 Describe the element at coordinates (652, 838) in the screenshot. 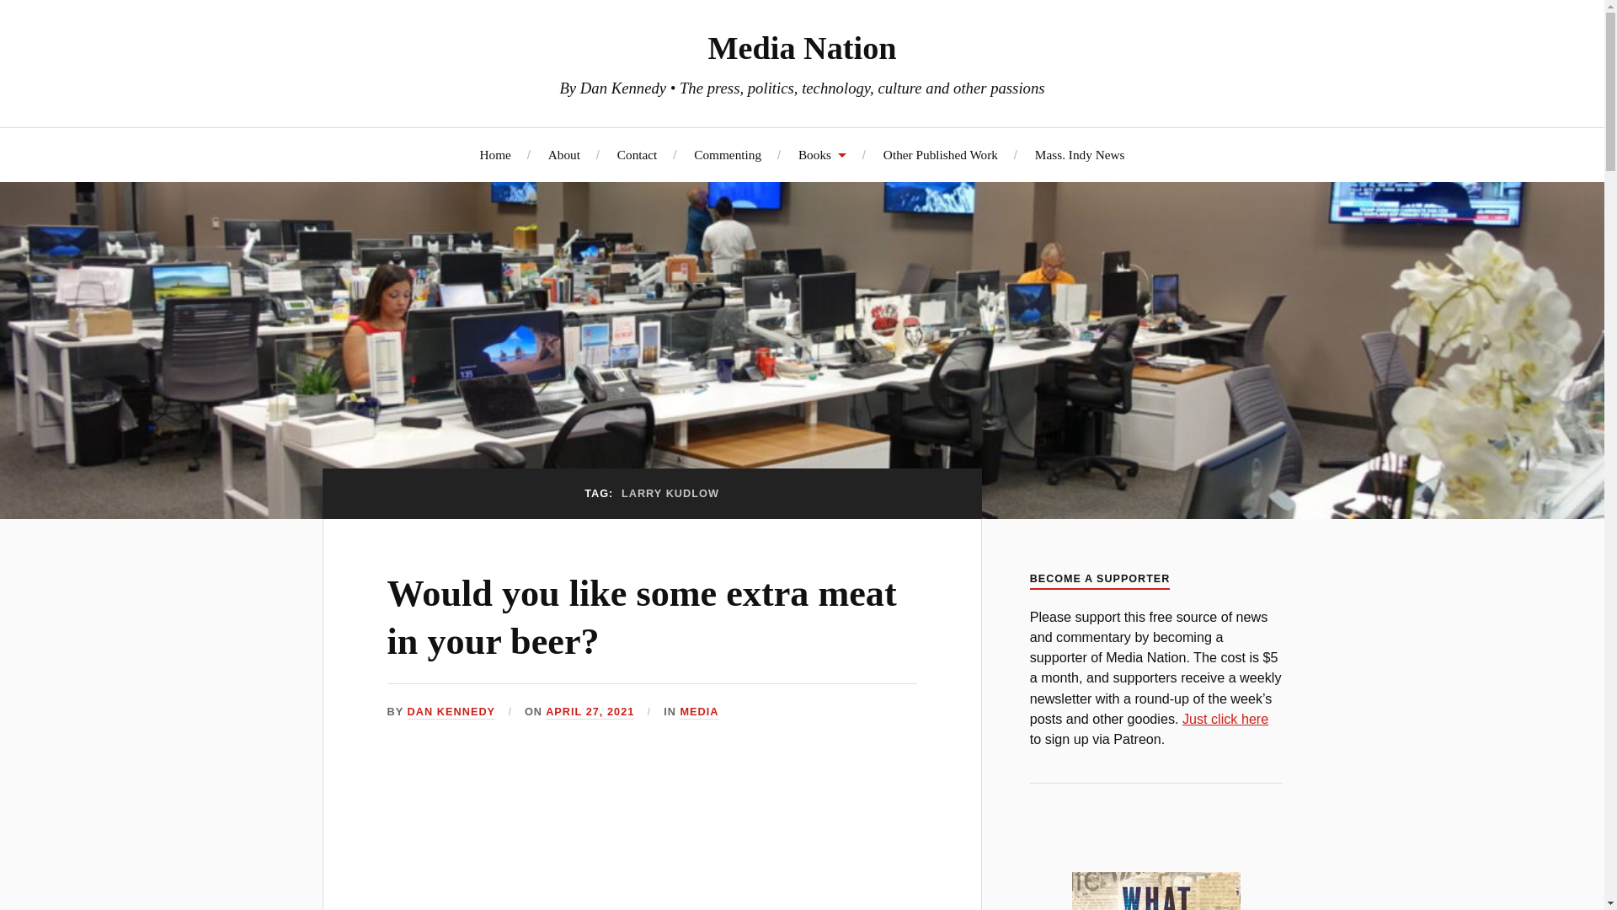

I see `Fawlty Towers: Volunteering to get some meat` at that location.